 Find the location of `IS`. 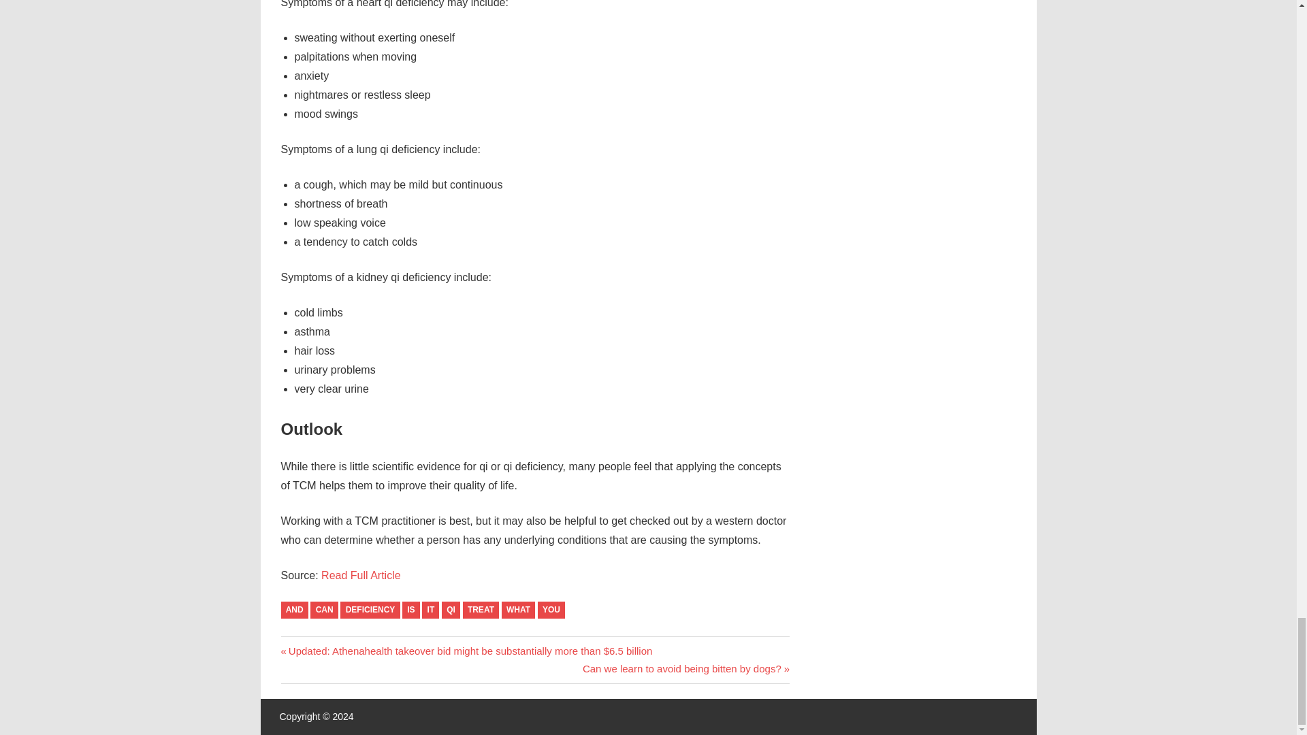

IS is located at coordinates (370, 610).